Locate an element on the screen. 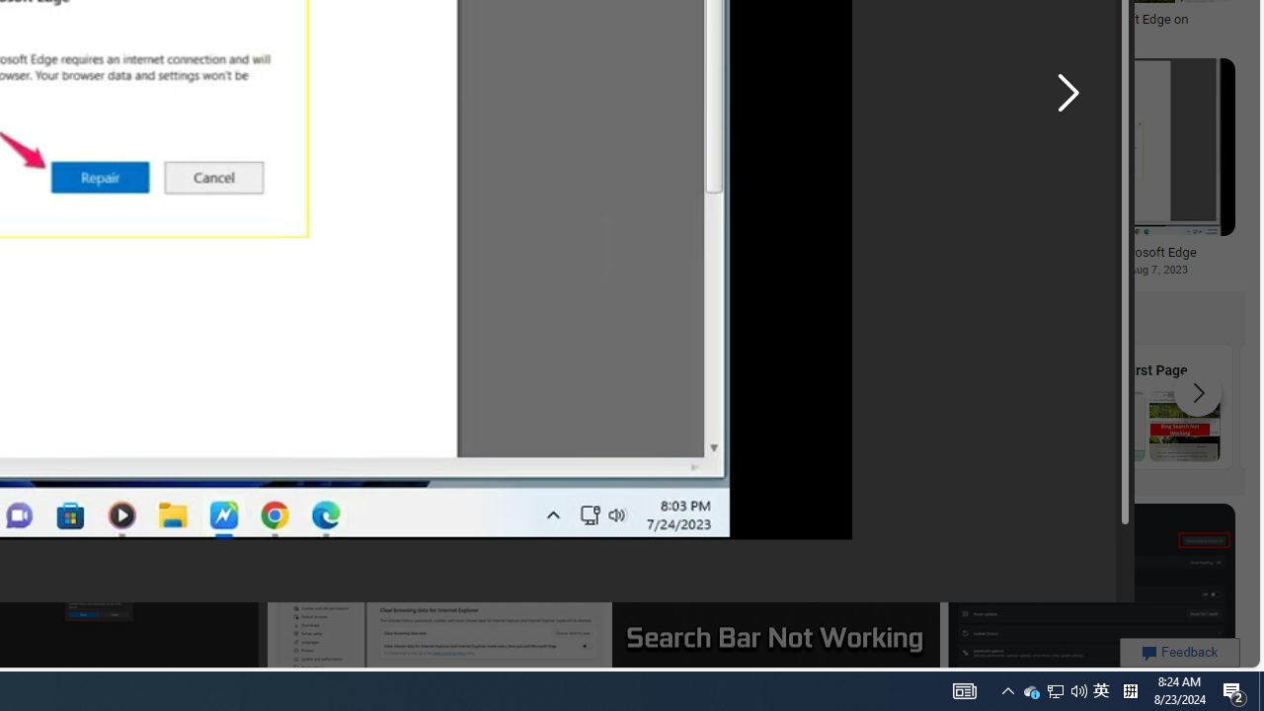  Bing Exact Search Not Working is located at coordinates (435, 426).